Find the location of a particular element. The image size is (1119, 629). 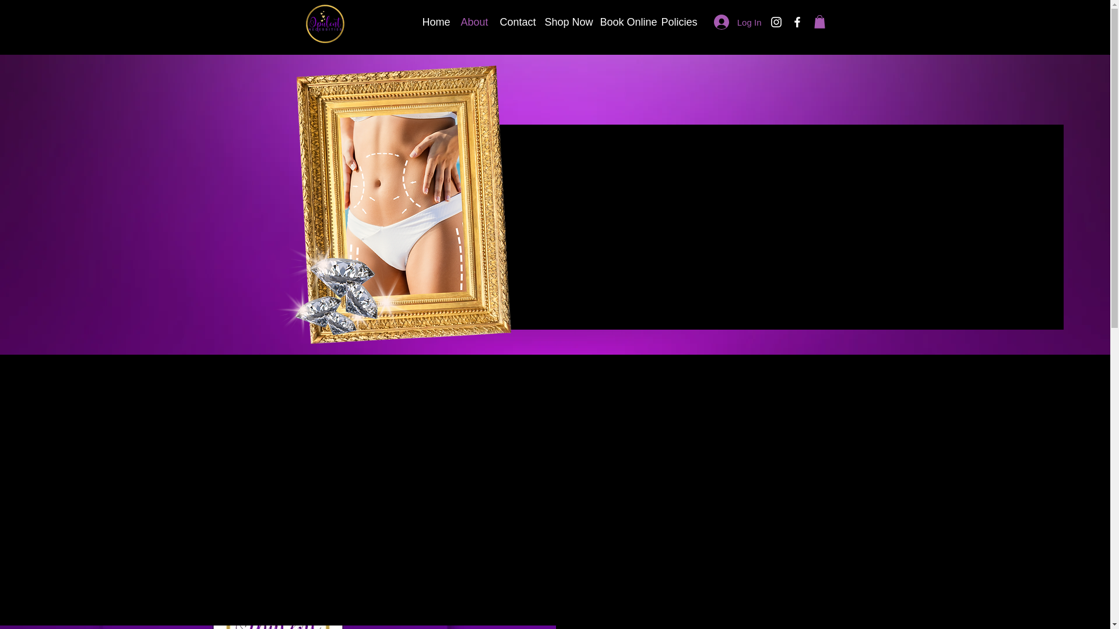

Book Online is located at coordinates (621, 22).